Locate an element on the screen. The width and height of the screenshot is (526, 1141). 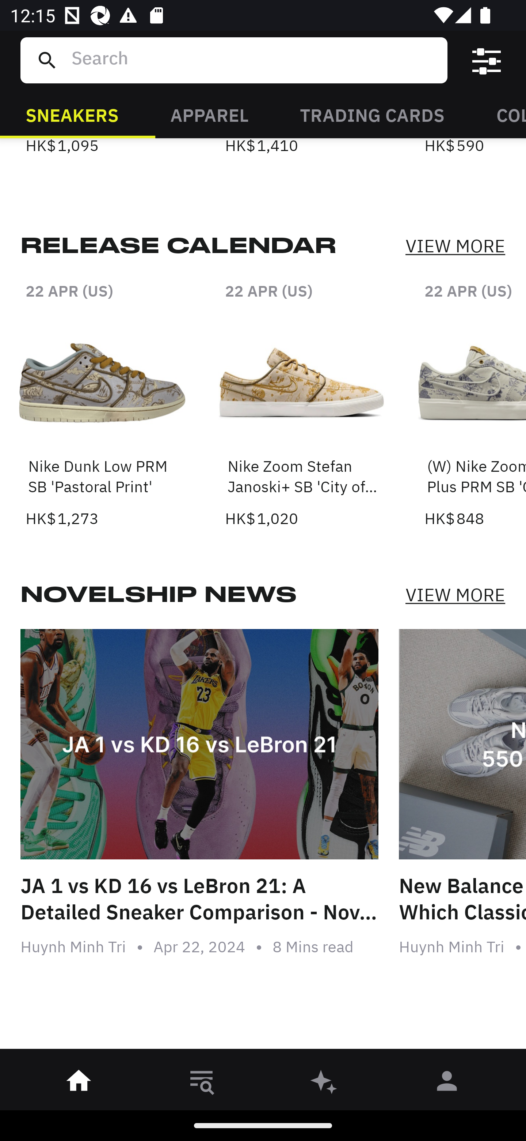
VIEW MORE is located at coordinates (455, 594).